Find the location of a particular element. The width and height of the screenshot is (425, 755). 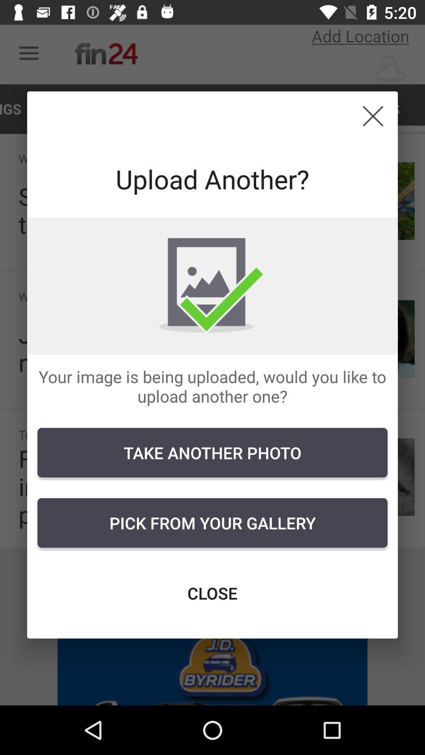

close function is located at coordinates (373, 116).